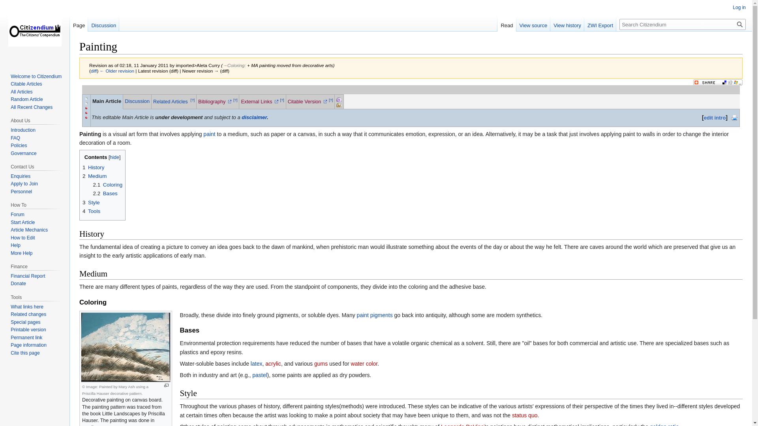 The image size is (758, 426). Describe the element at coordinates (93, 167) in the screenshot. I see `1 History` at that location.